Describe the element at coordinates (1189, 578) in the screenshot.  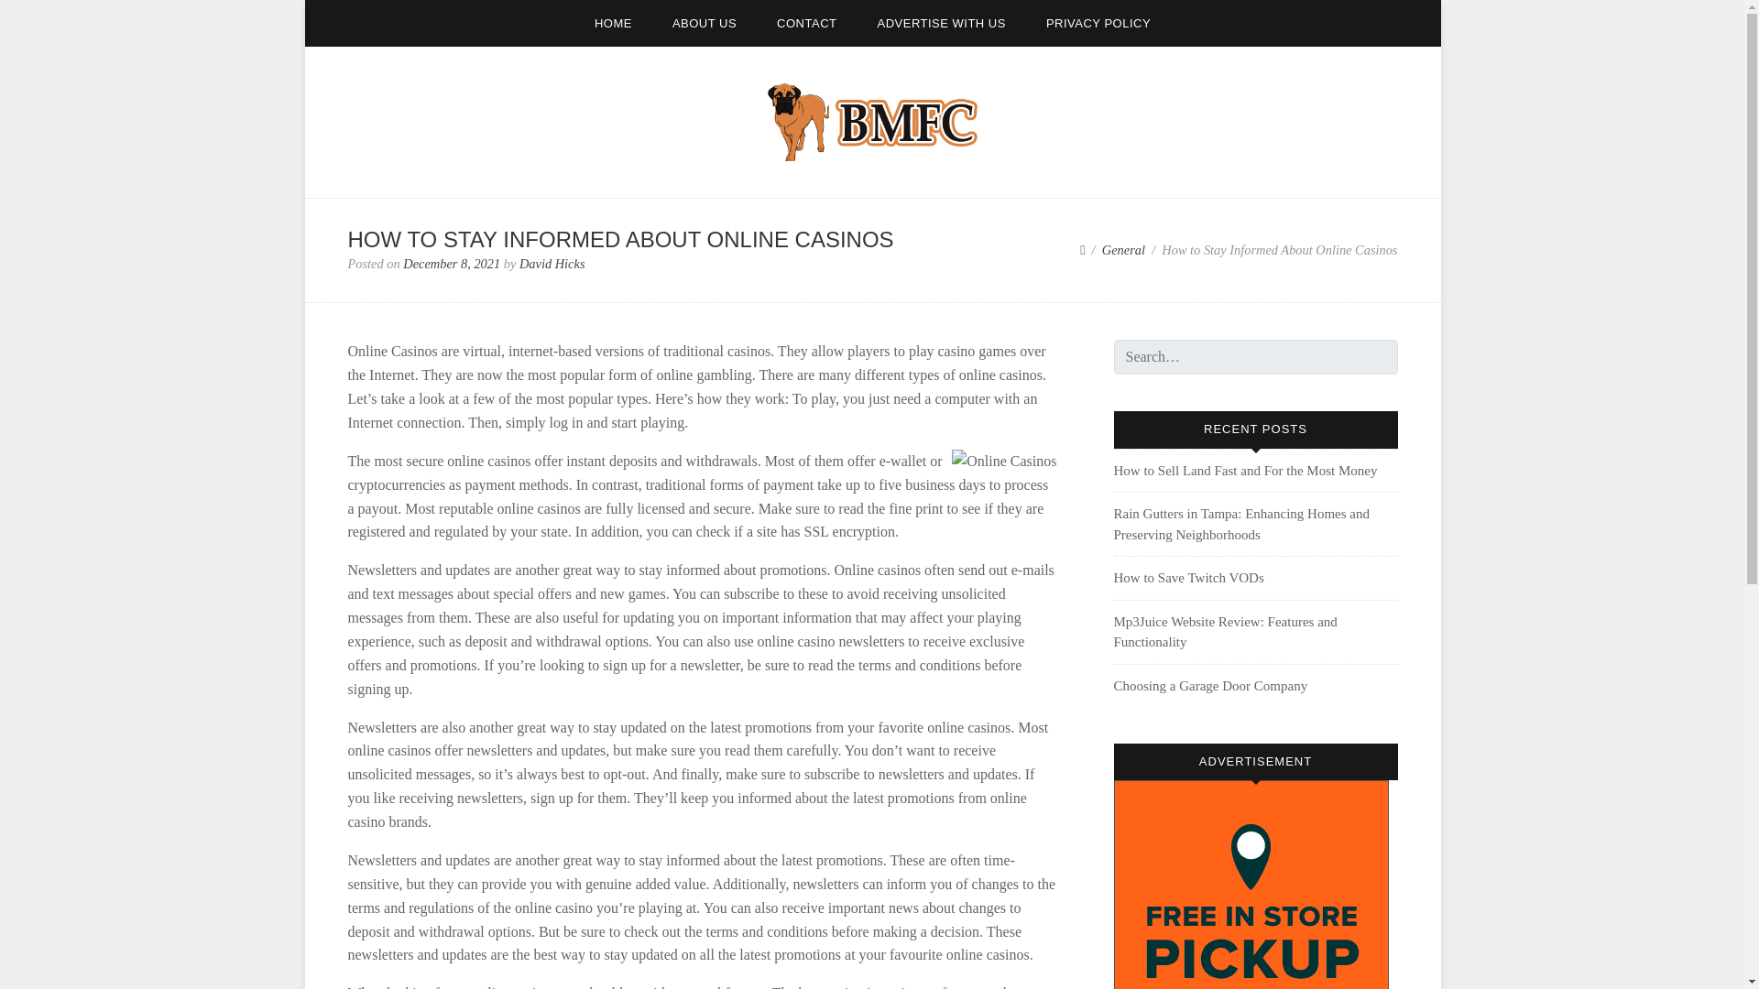
I see `How to Save Twitch VODs` at that location.